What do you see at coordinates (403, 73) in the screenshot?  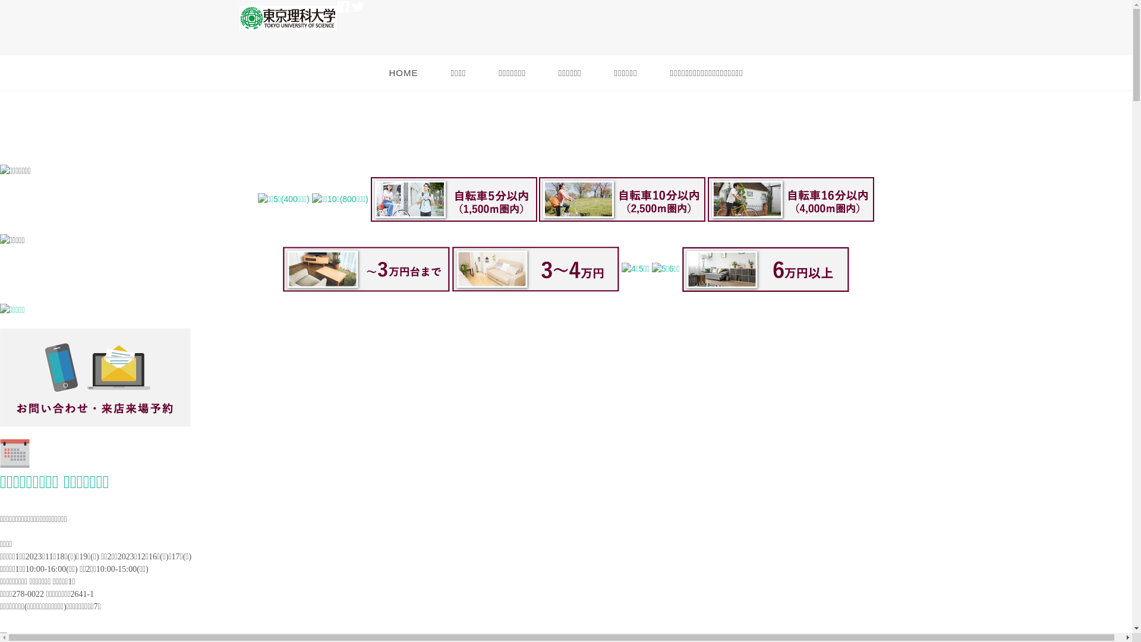 I see `HOME` at bounding box center [403, 73].